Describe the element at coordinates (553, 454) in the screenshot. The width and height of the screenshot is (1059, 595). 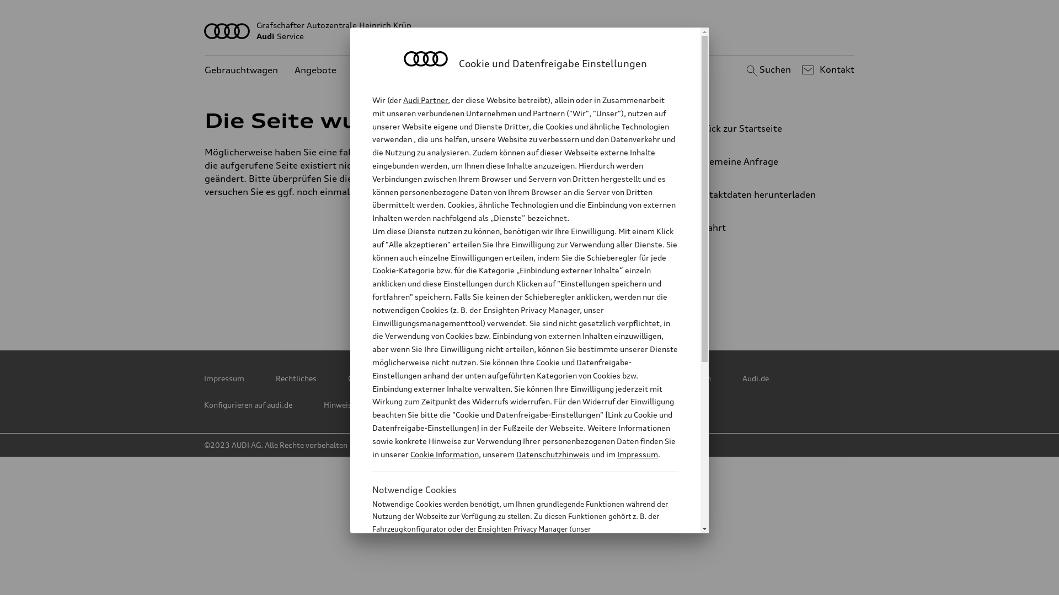
I see `Datenschutzhinweis` at that location.